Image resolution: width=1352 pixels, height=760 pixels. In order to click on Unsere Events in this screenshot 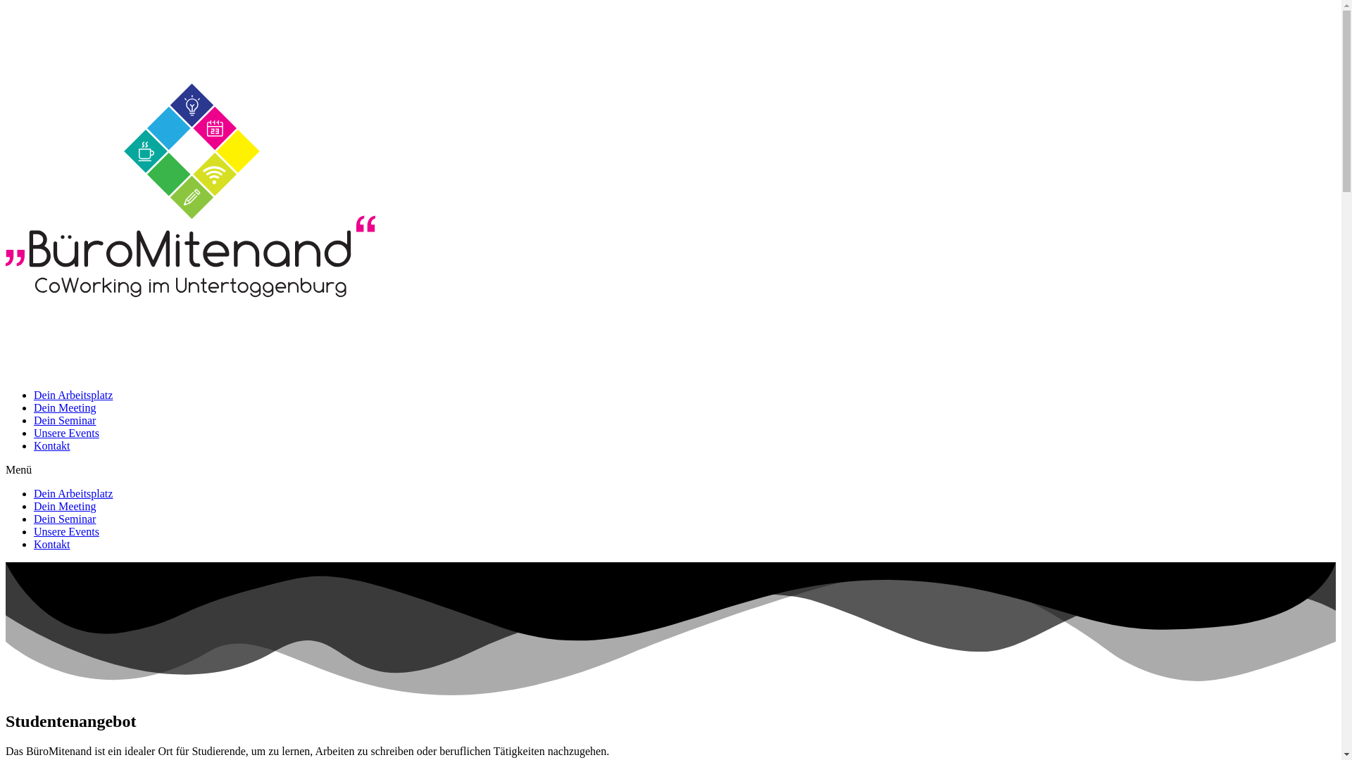, I will do `click(66, 532)`.